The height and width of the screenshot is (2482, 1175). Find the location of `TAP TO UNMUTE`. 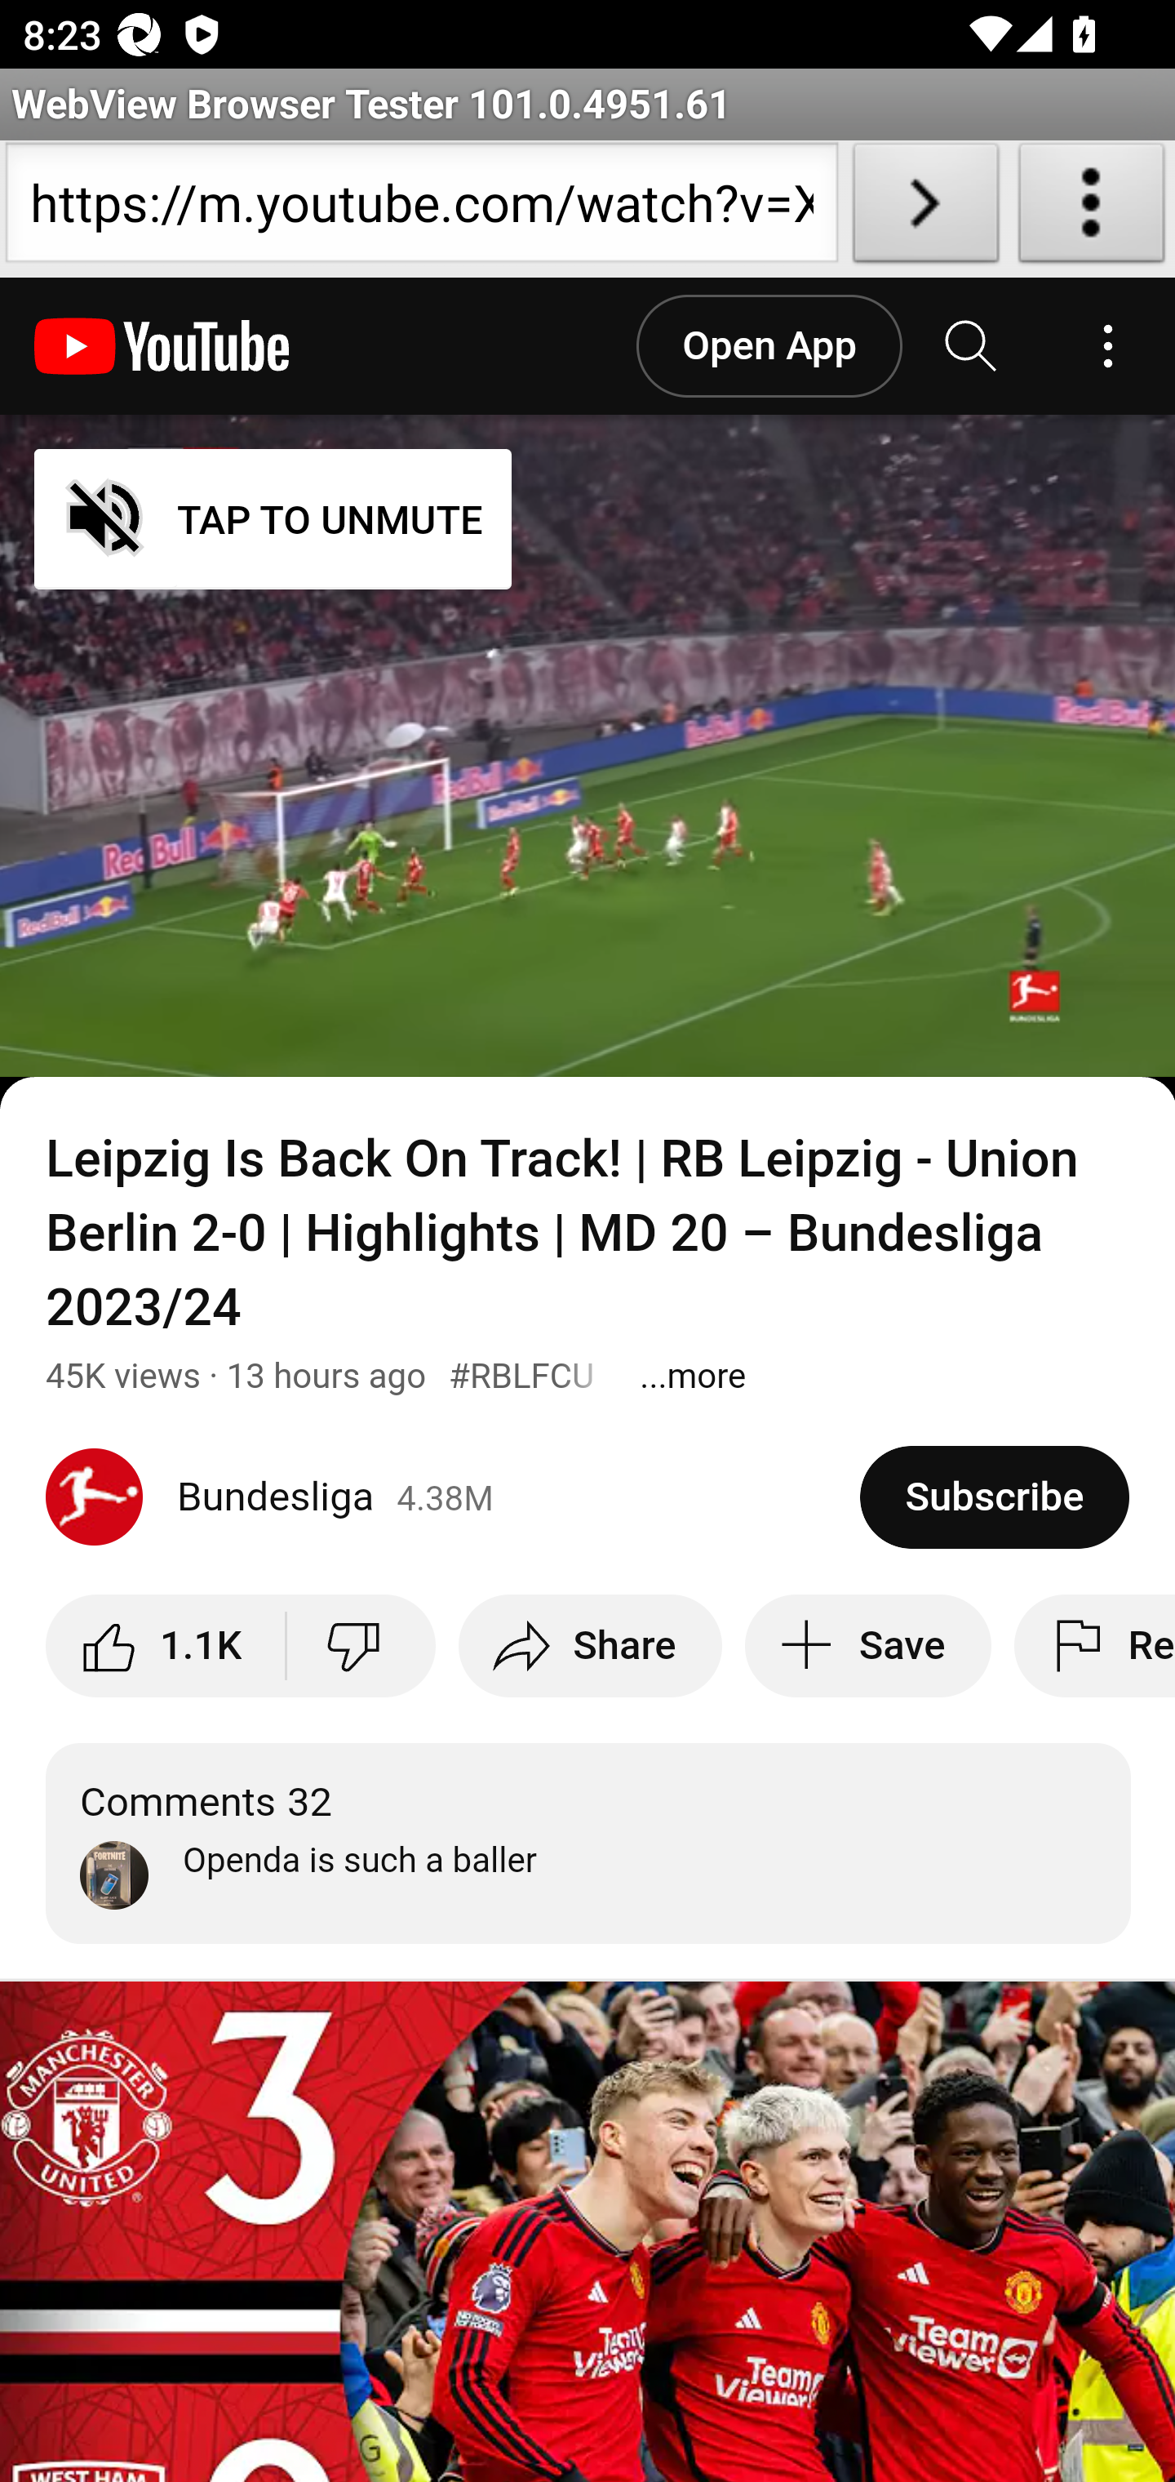

TAP TO UNMUTE is located at coordinates (274, 519).